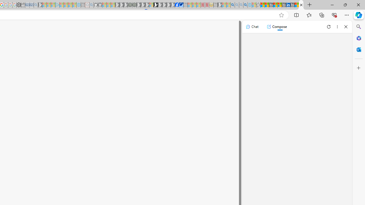 The height and width of the screenshot is (205, 365). I want to click on Bing AI - Search, so click(233, 5).